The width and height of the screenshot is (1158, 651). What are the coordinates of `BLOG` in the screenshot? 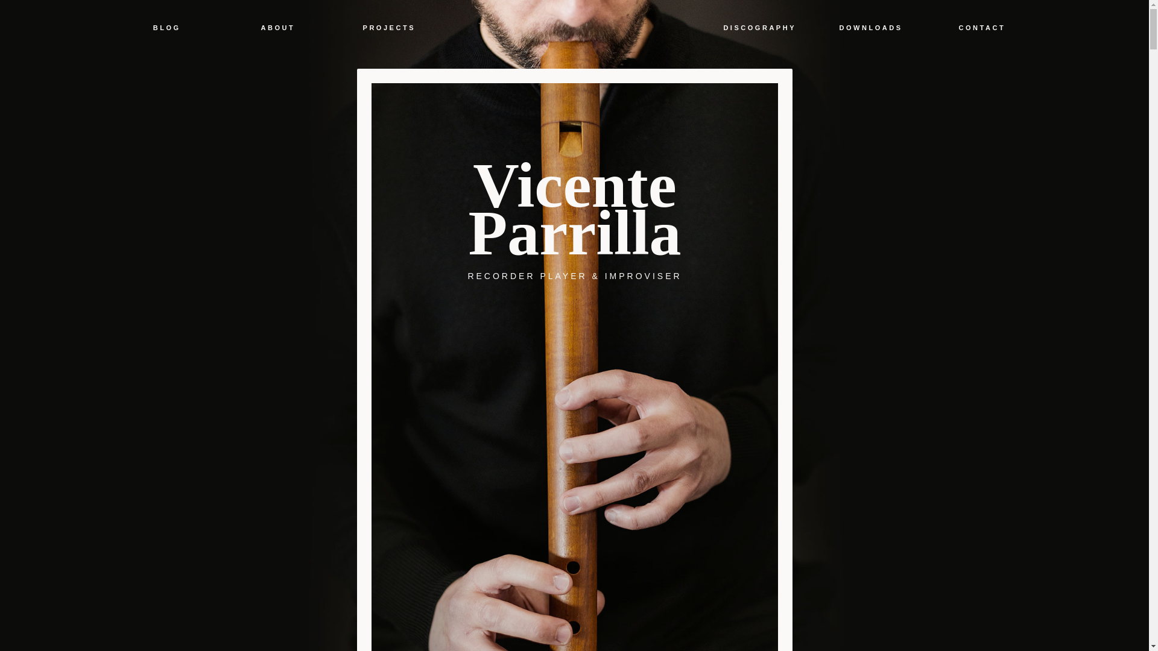 It's located at (166, 28).